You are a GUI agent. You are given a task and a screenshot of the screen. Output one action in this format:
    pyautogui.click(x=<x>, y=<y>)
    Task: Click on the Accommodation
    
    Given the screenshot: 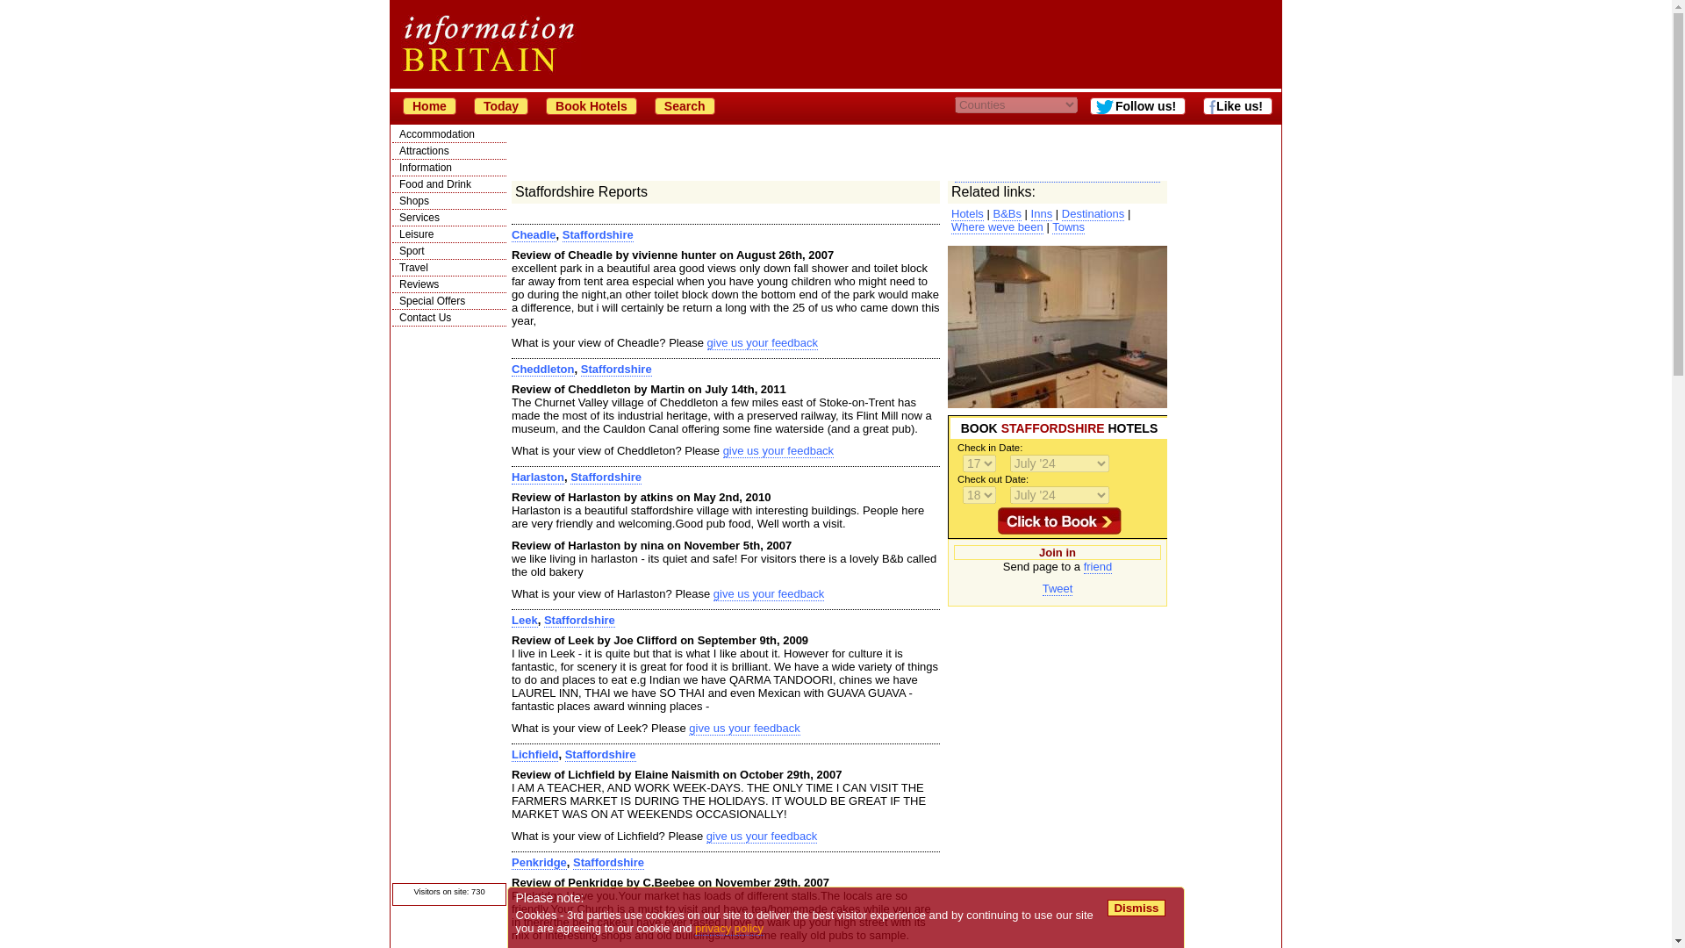 What is the action you would take?
    pyautogui.click(x=449, y=133)
    